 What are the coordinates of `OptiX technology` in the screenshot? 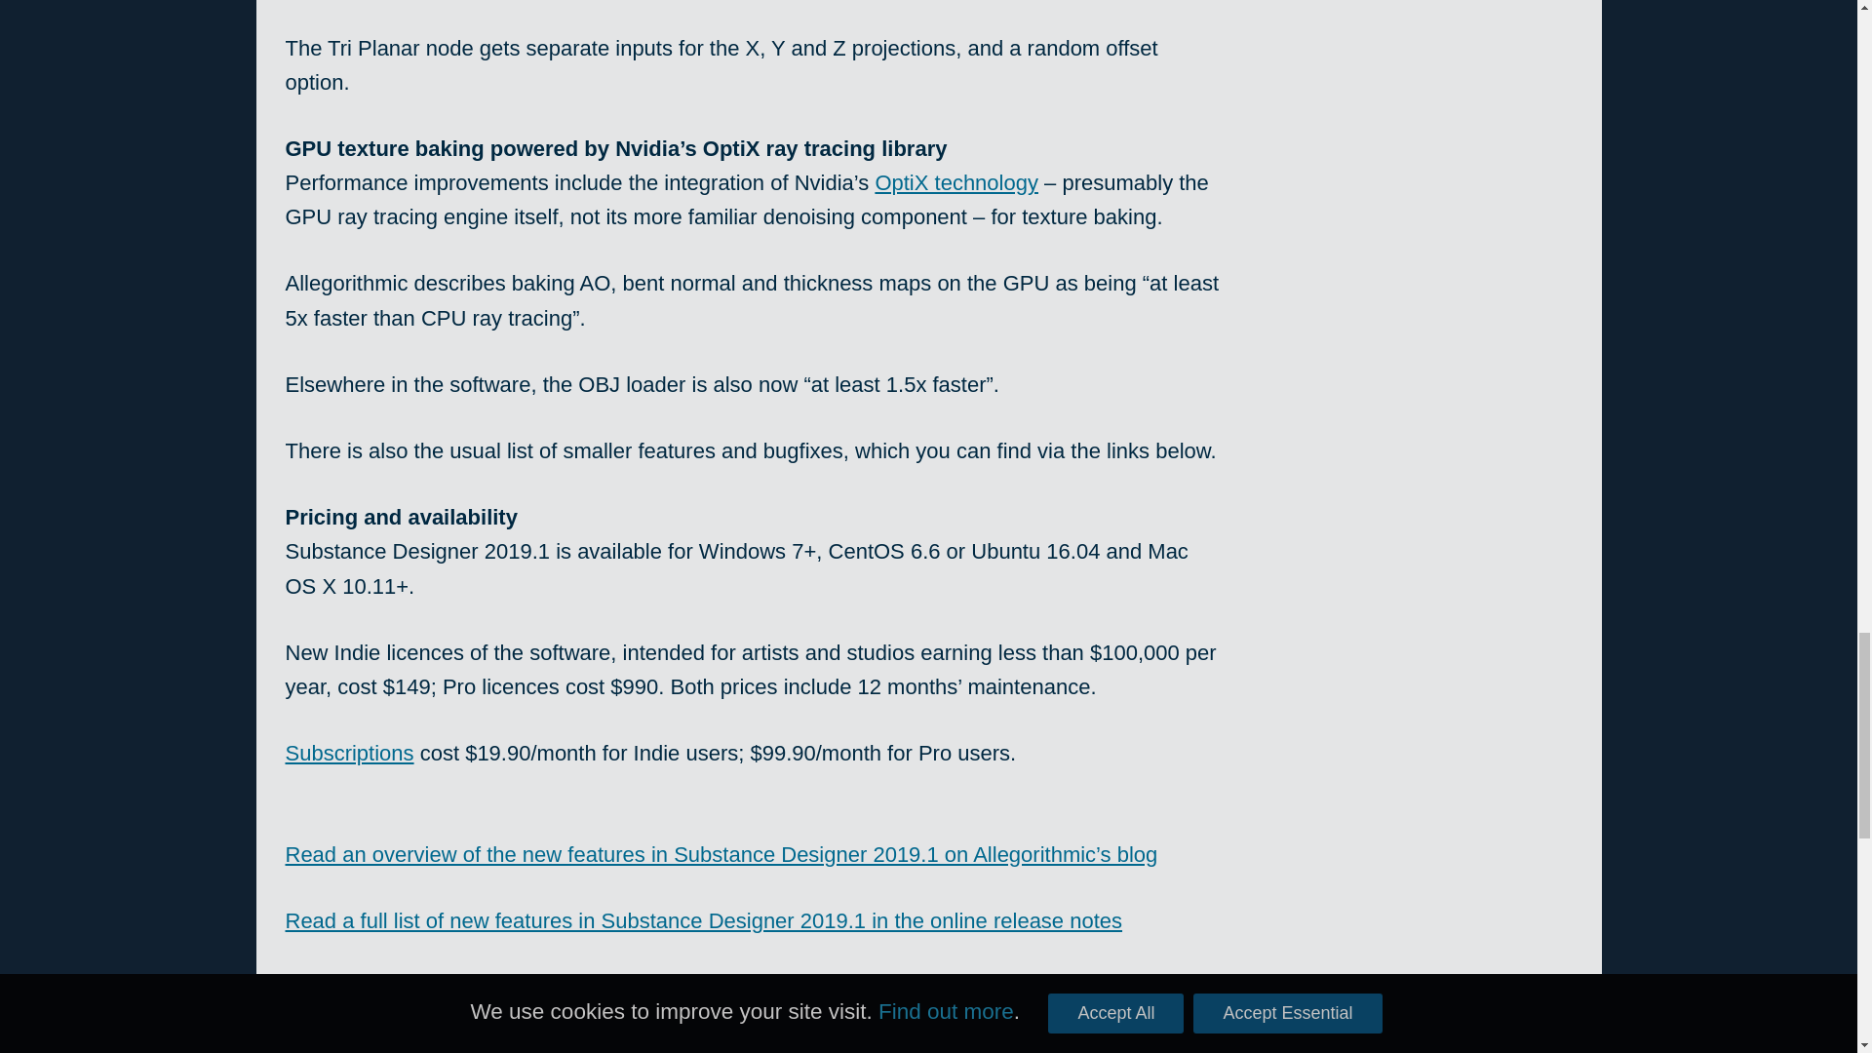 It's located at (955, 181).